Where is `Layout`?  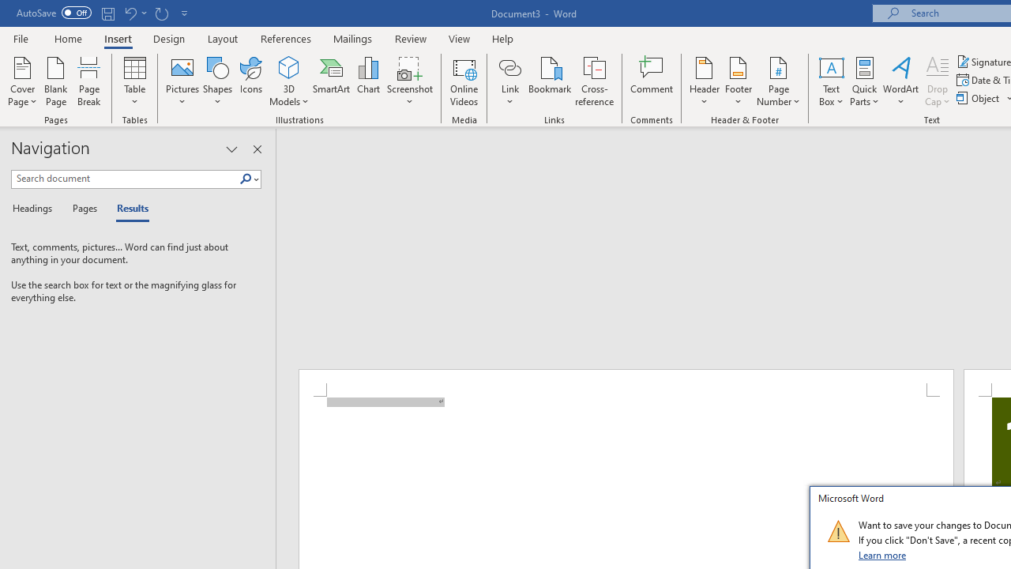 Layout is located at coordinates (223, 38).